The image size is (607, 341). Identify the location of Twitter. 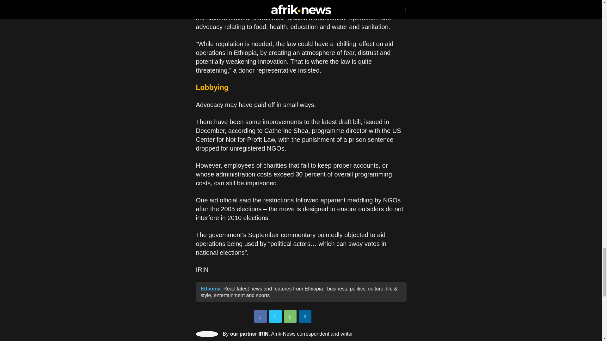
(275, 316).